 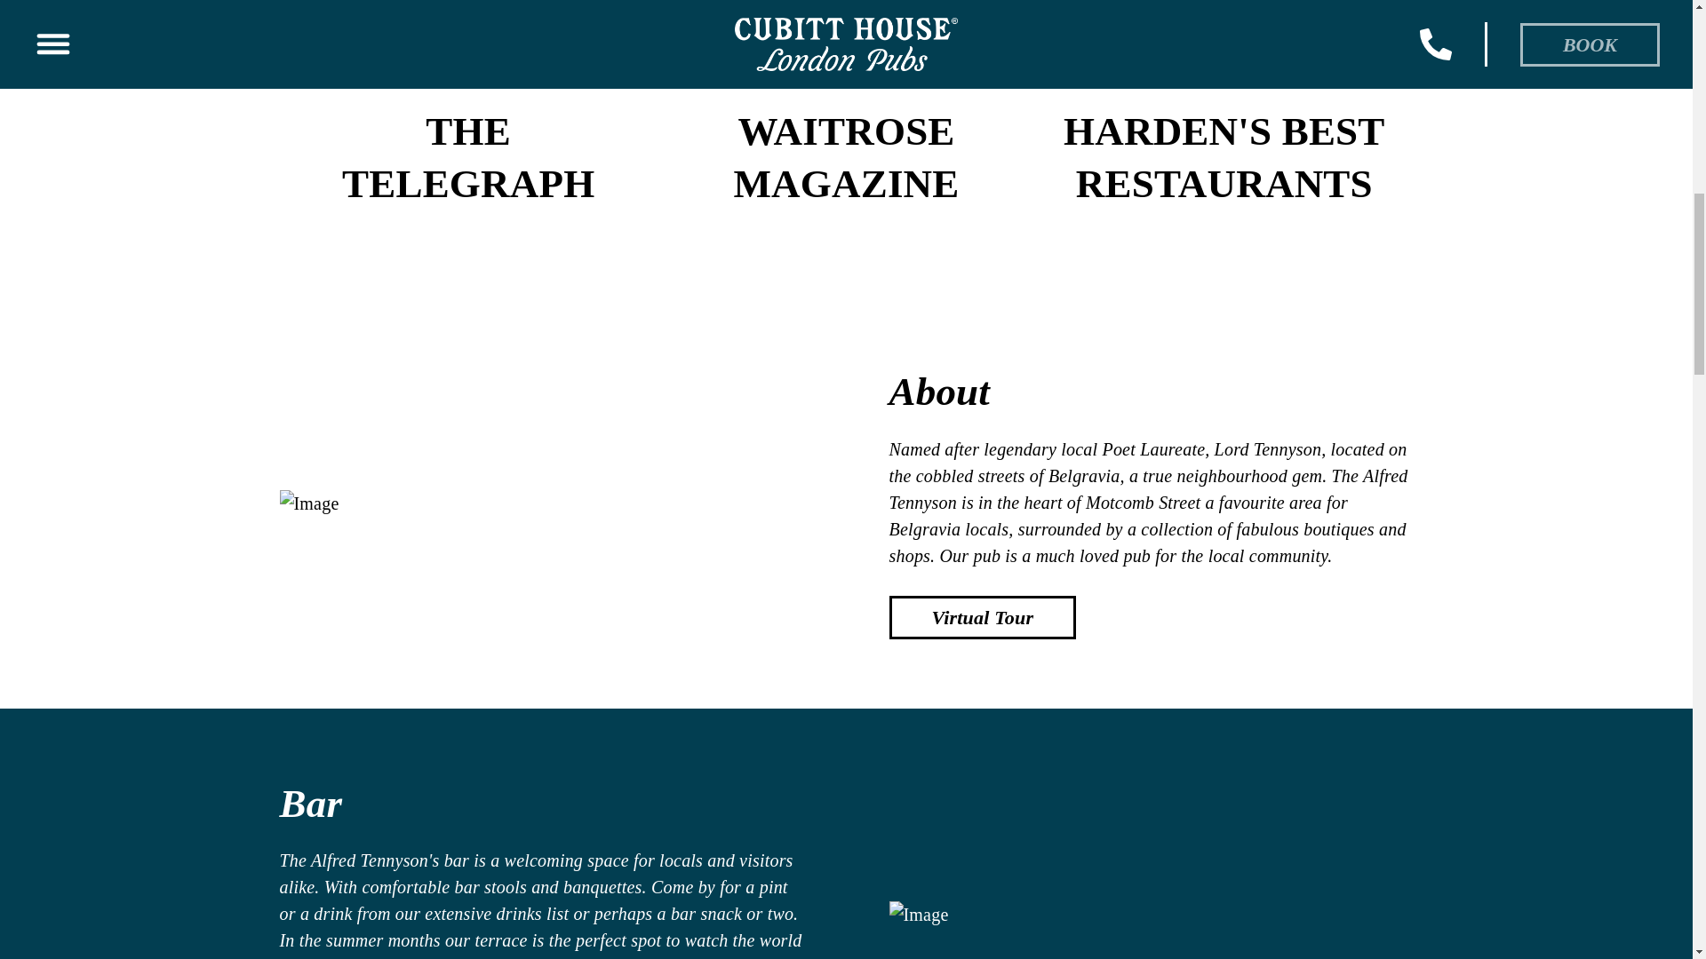 I want to click on Virtual Tour, so click(x=467, y=157).